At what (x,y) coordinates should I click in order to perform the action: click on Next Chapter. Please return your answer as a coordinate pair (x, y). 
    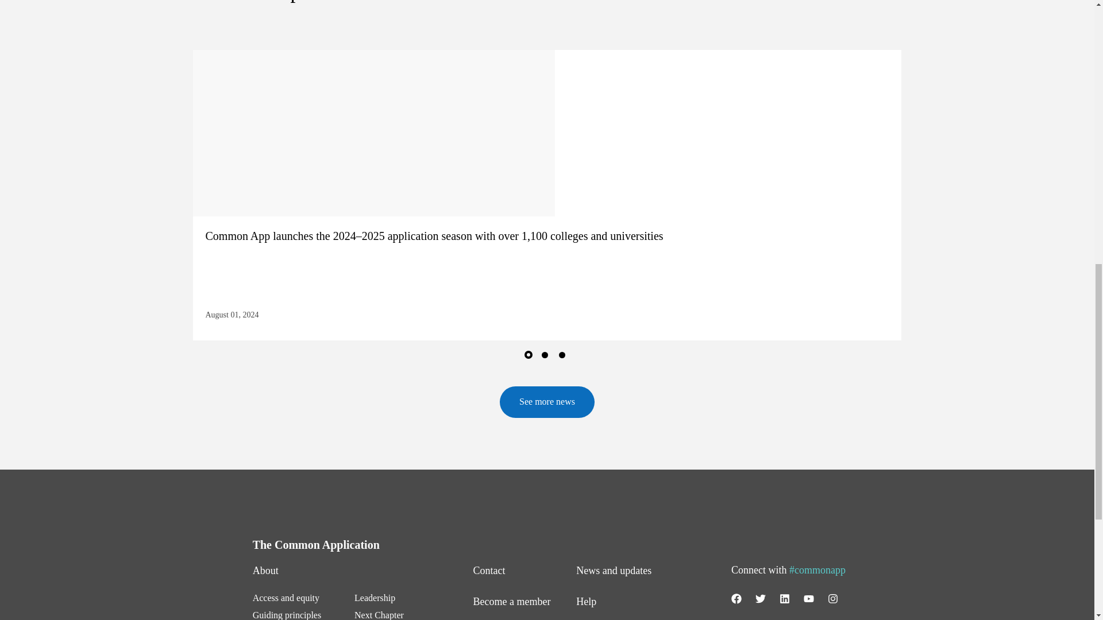
    Looking at the image, I should click on (381, 615).